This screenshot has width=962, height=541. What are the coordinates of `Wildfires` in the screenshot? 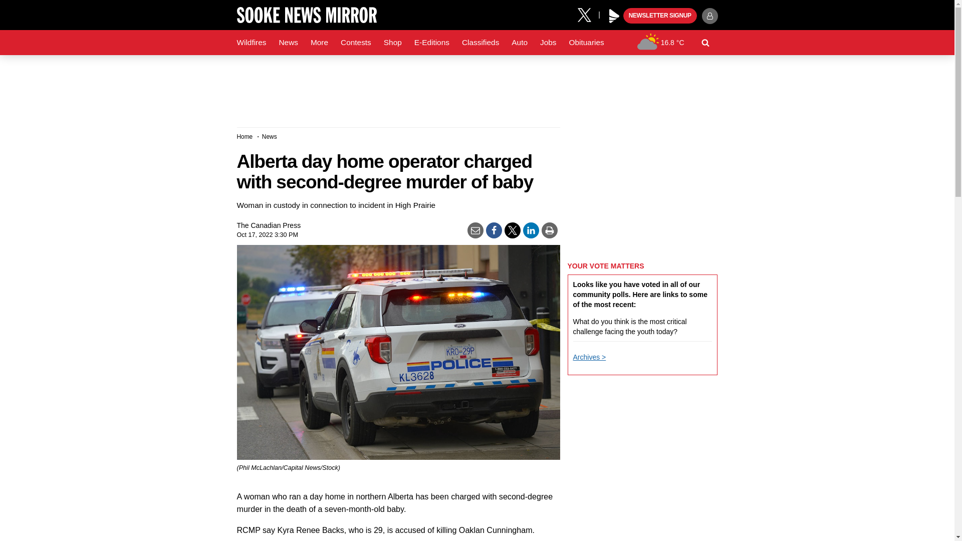 It's located at (252, 43).